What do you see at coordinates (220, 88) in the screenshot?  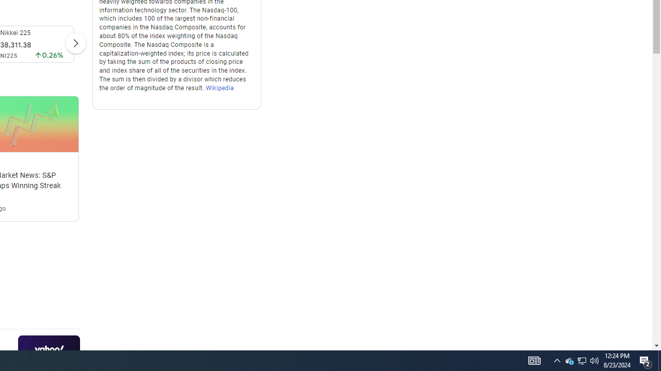 I see `Wikipedia` at bounding box center [220, 88].